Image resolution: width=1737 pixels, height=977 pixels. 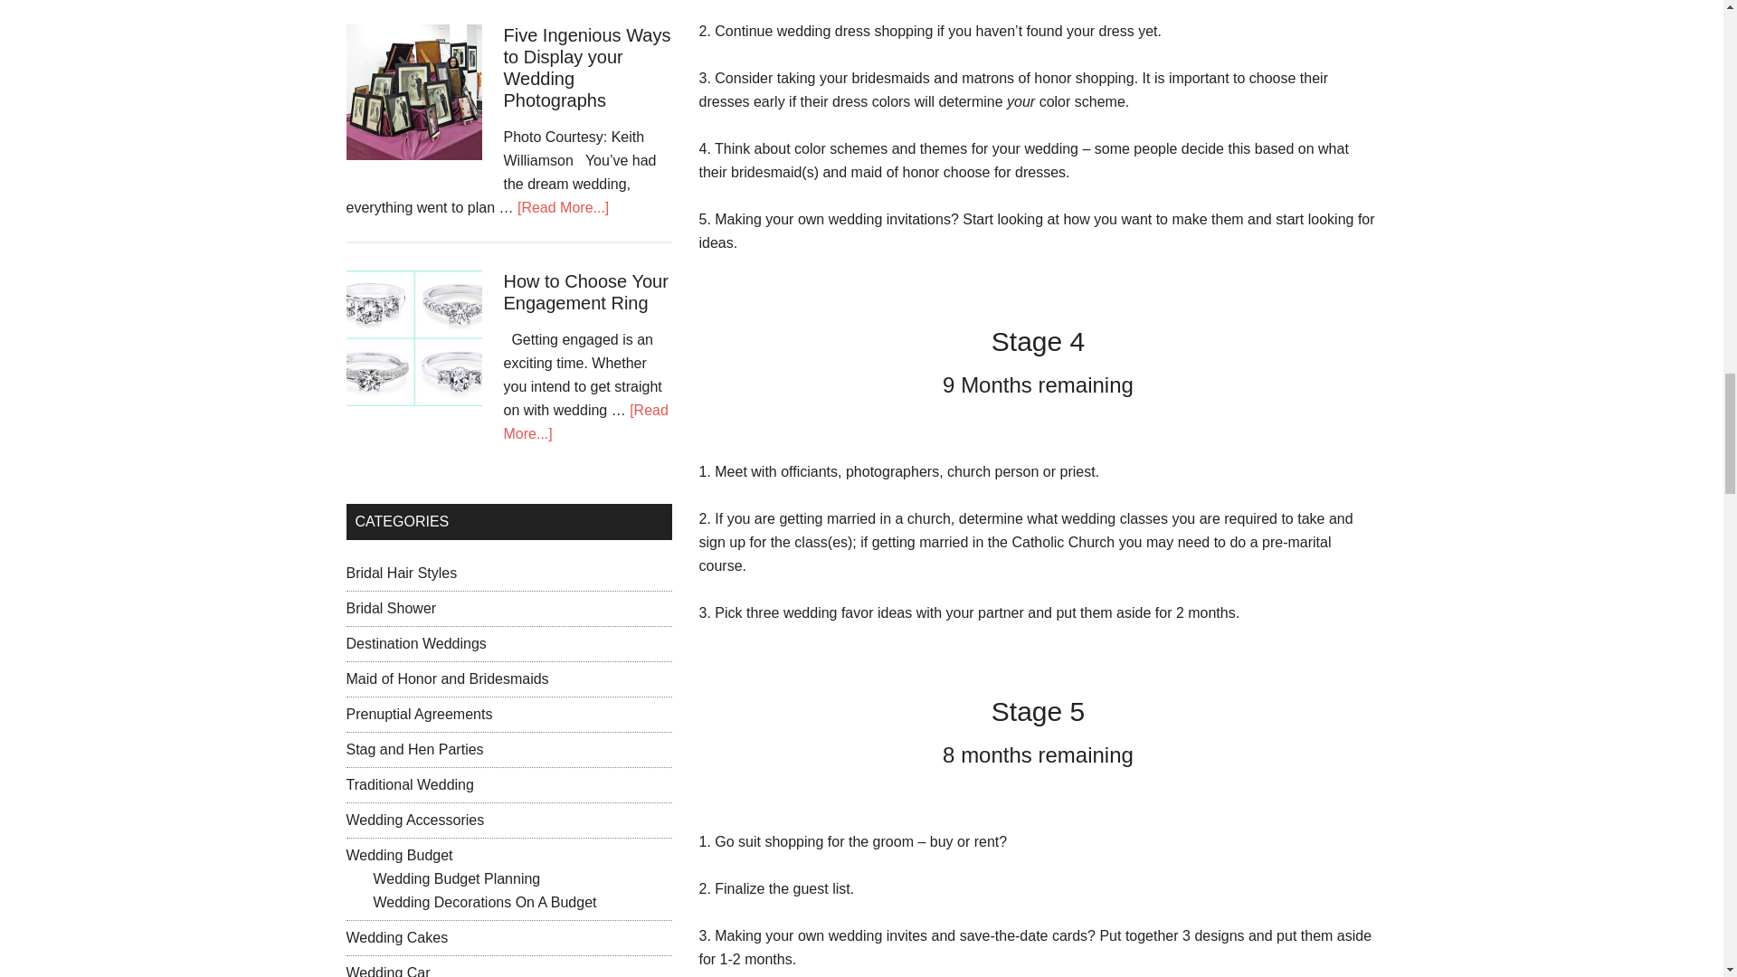 I want to click on How to Choose Your Engagement Ring, so click(x=584, y=291).